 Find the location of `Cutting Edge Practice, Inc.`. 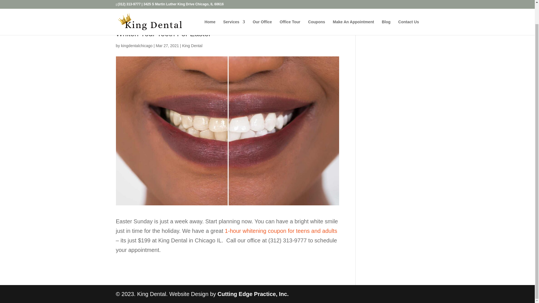

Cutting Edge Practice, Inc. is located at coordinates (253, 294).